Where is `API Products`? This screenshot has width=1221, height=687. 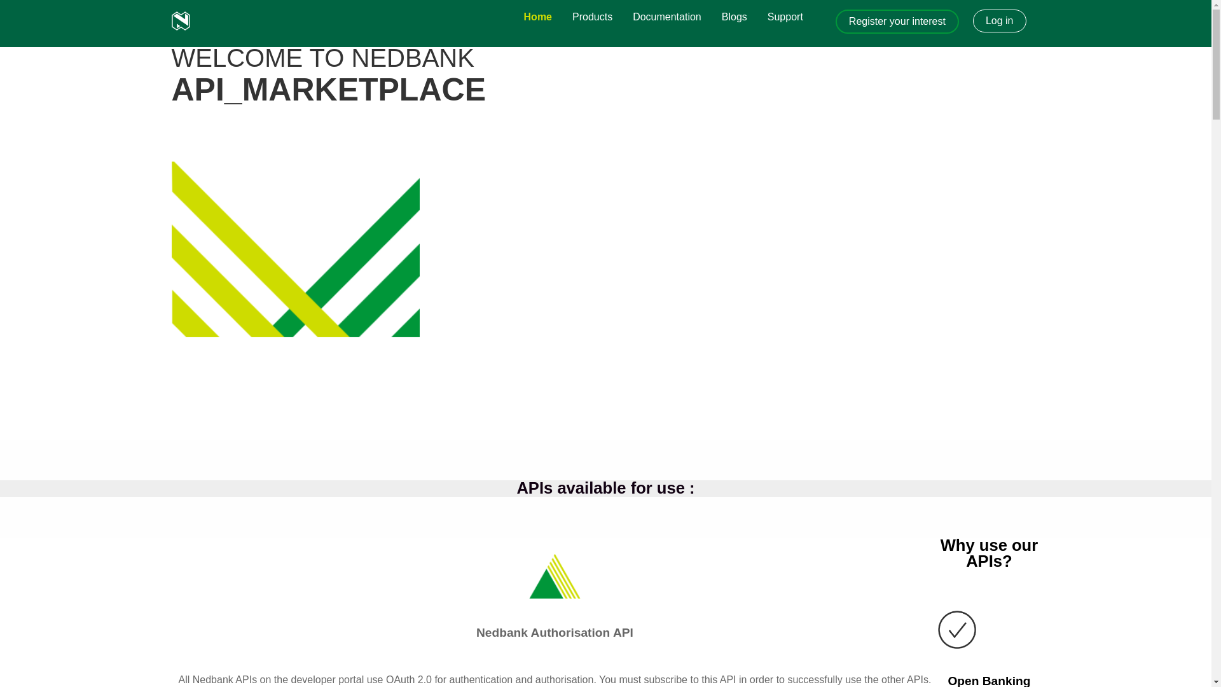 API Products is located at coordinates (592, 17).